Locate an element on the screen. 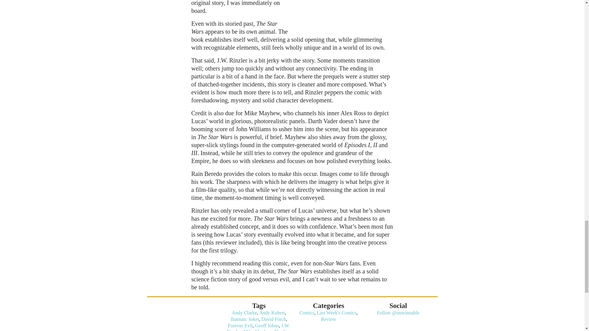 This screenshot has width=589, height=331. Batman: Joker is located at coordinates (245, 319).